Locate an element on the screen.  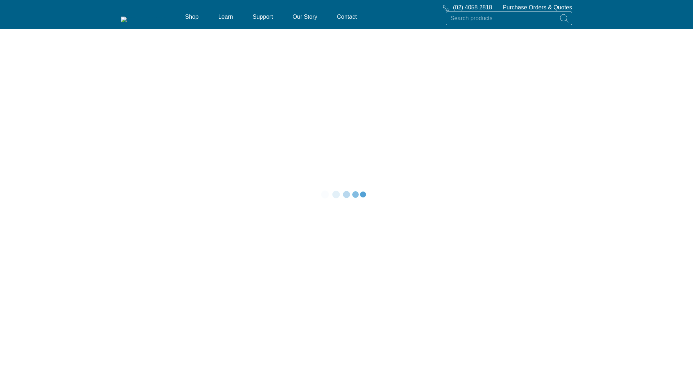
Learn is located at coordinates (225, 17).